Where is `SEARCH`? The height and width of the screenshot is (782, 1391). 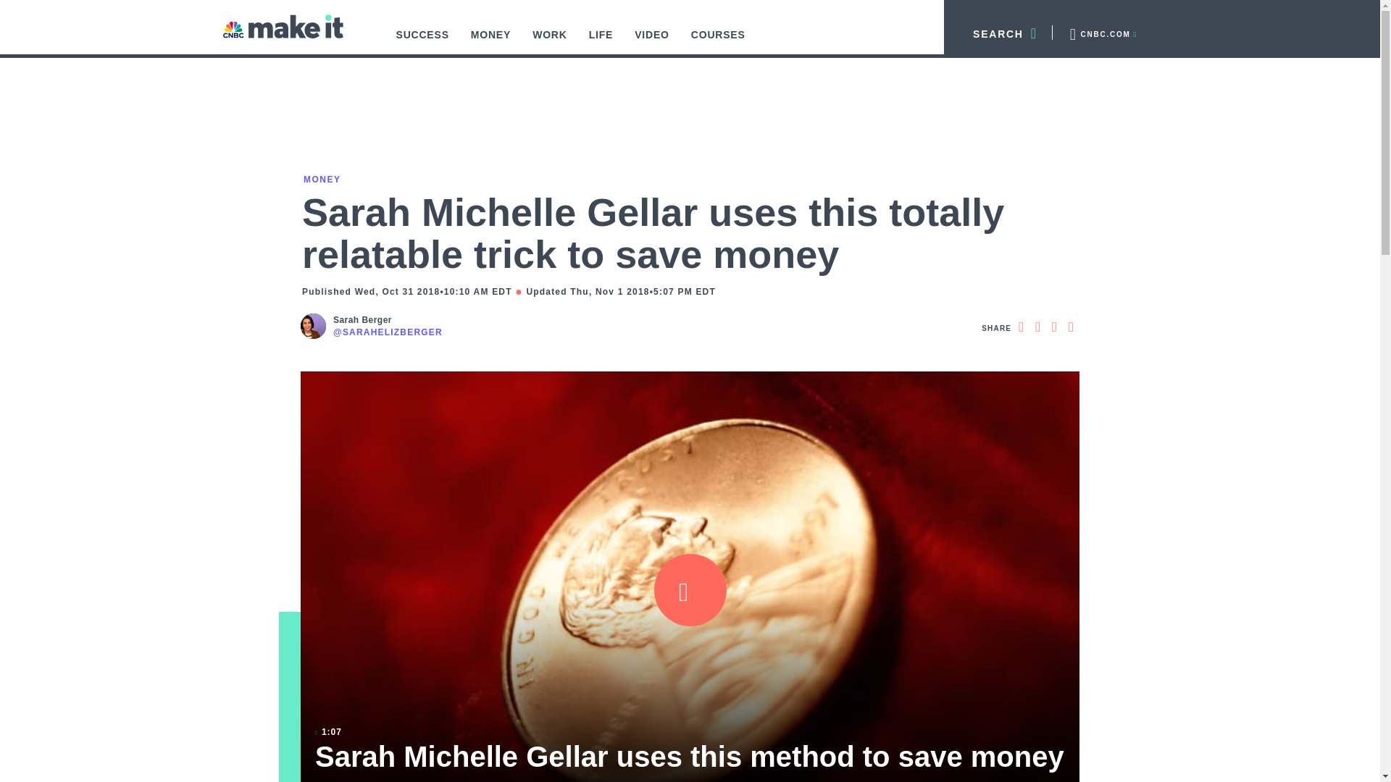 SEARCH is located at coordinates (998, 32).